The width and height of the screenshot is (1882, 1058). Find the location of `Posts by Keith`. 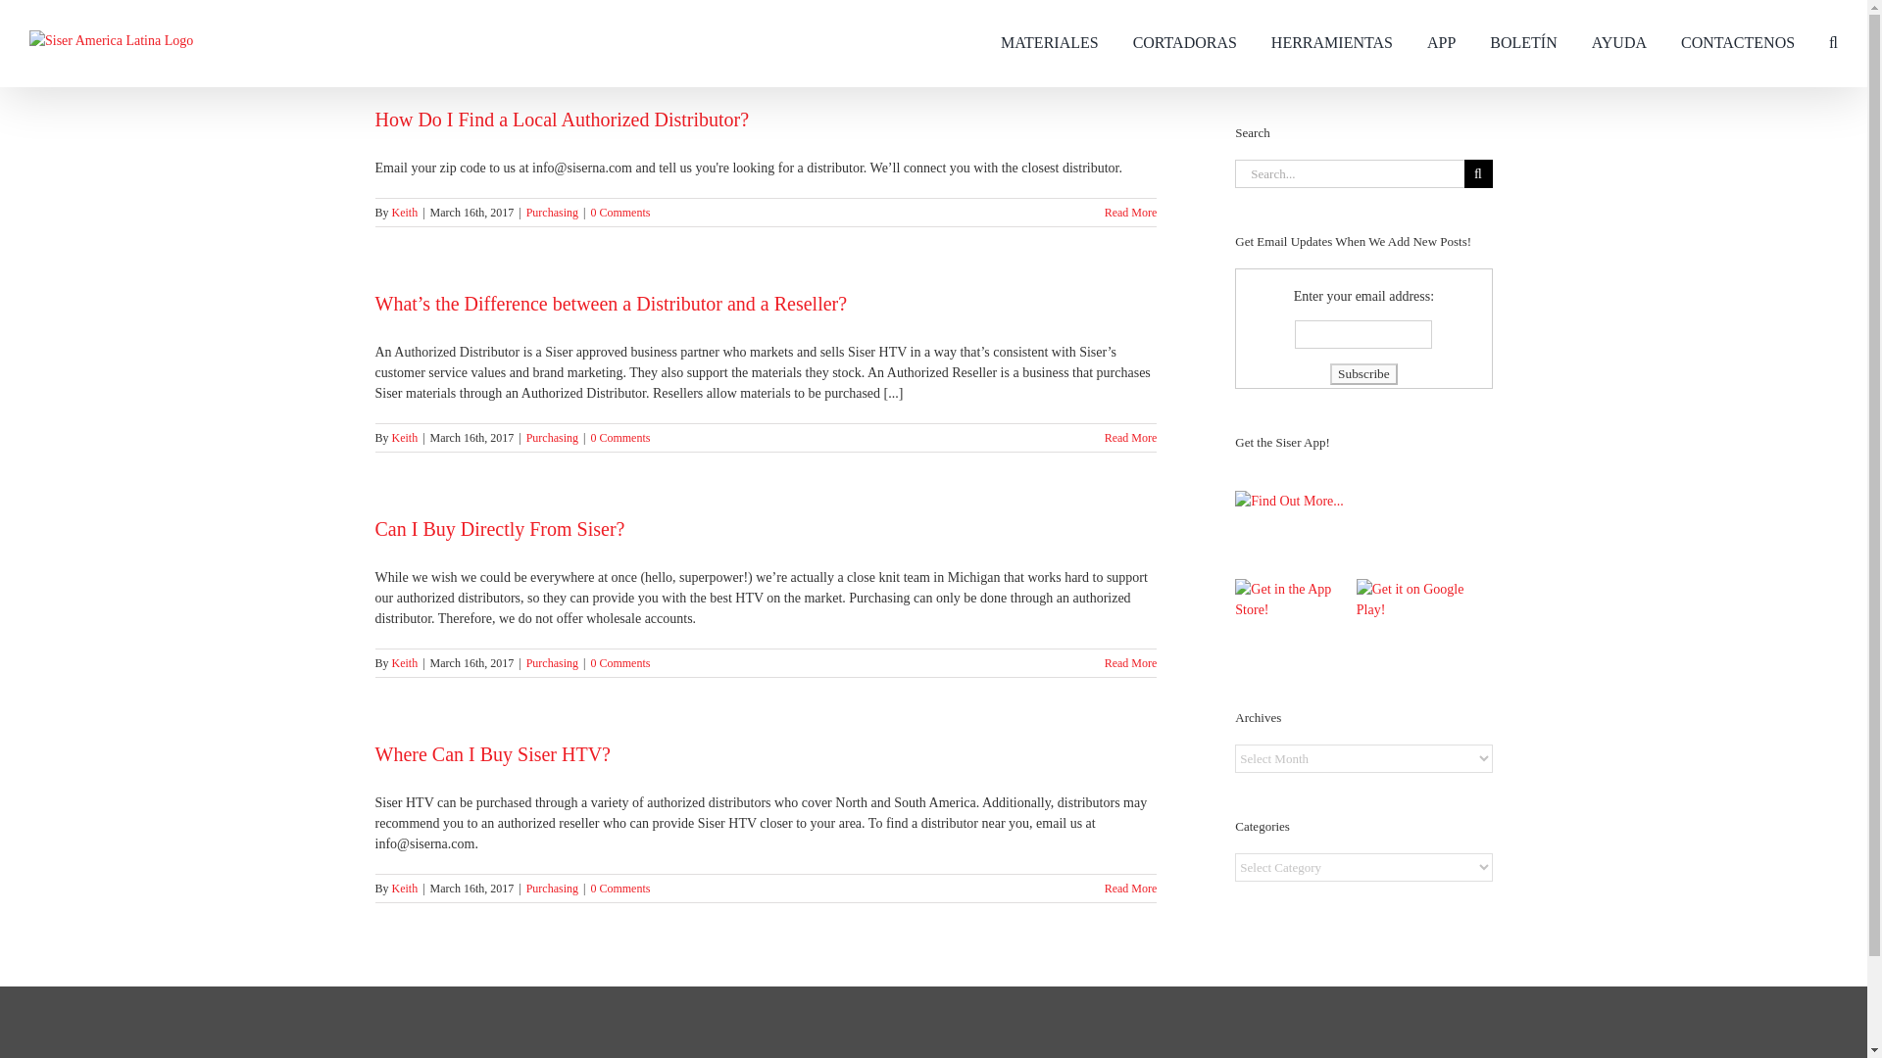

Posts by Keith is located at coordinates (404, 888).